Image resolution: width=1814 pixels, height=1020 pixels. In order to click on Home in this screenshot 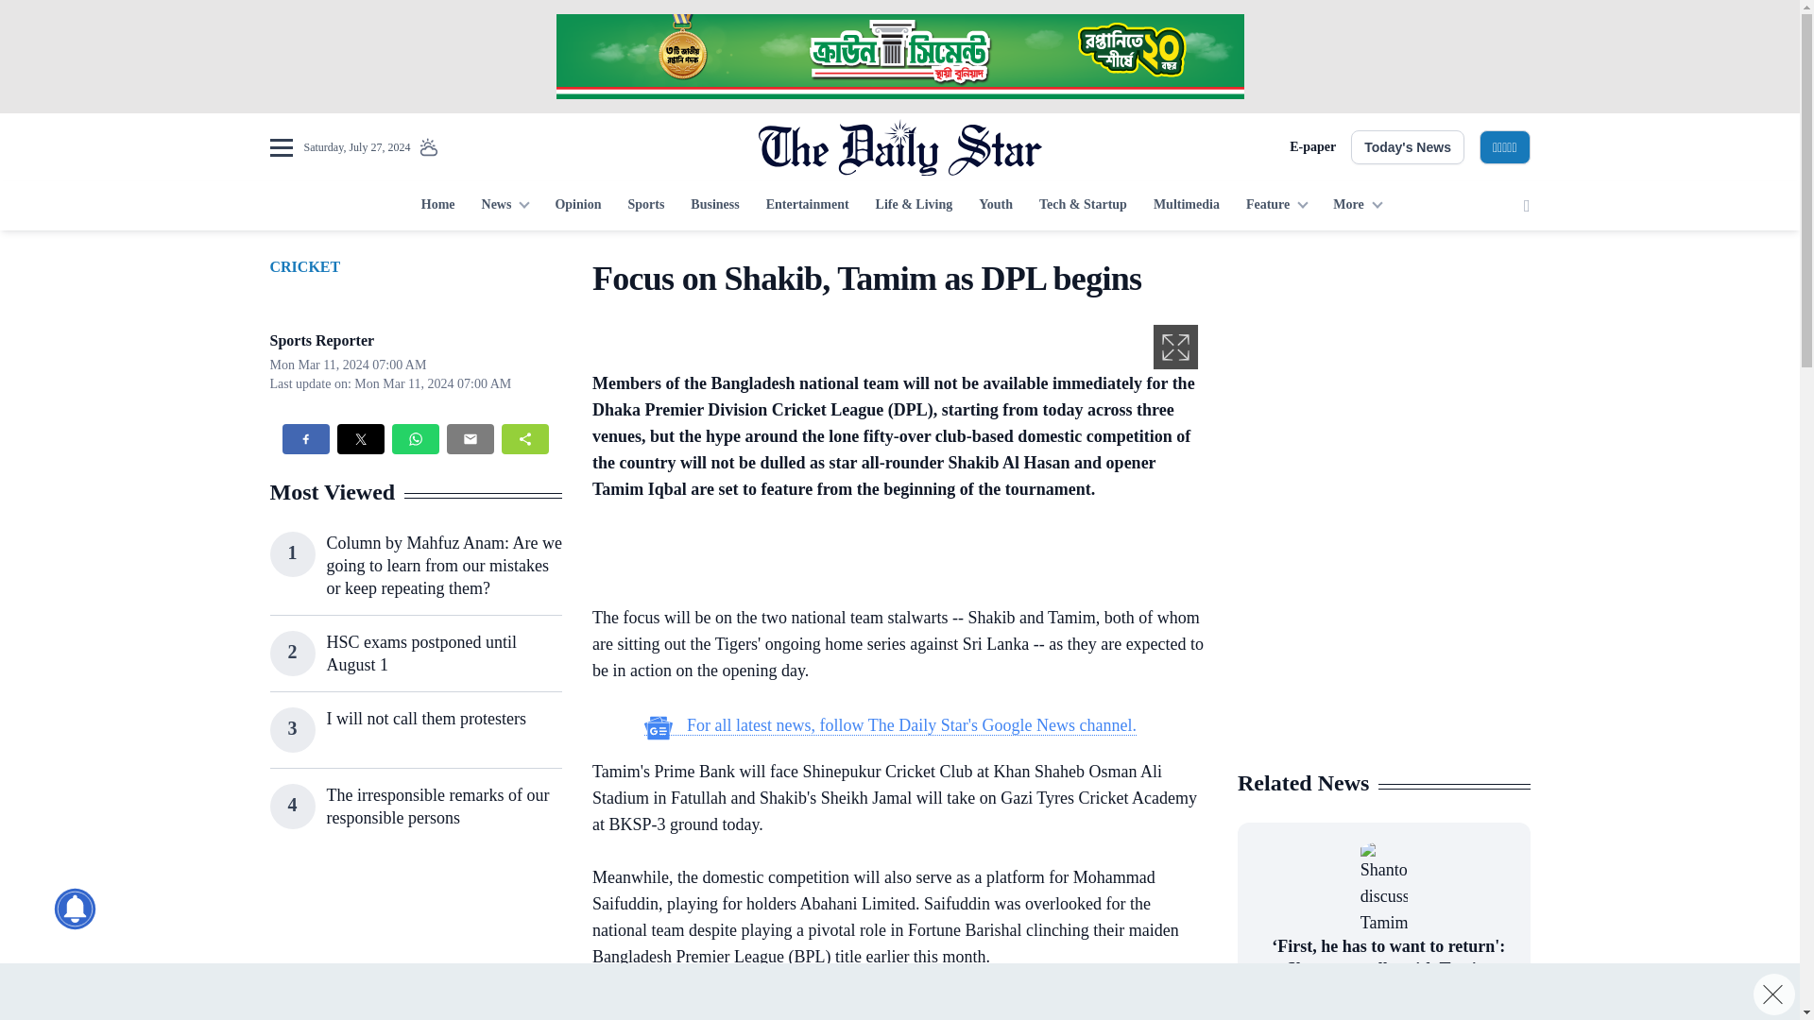, I will do `click(437, 206)`.